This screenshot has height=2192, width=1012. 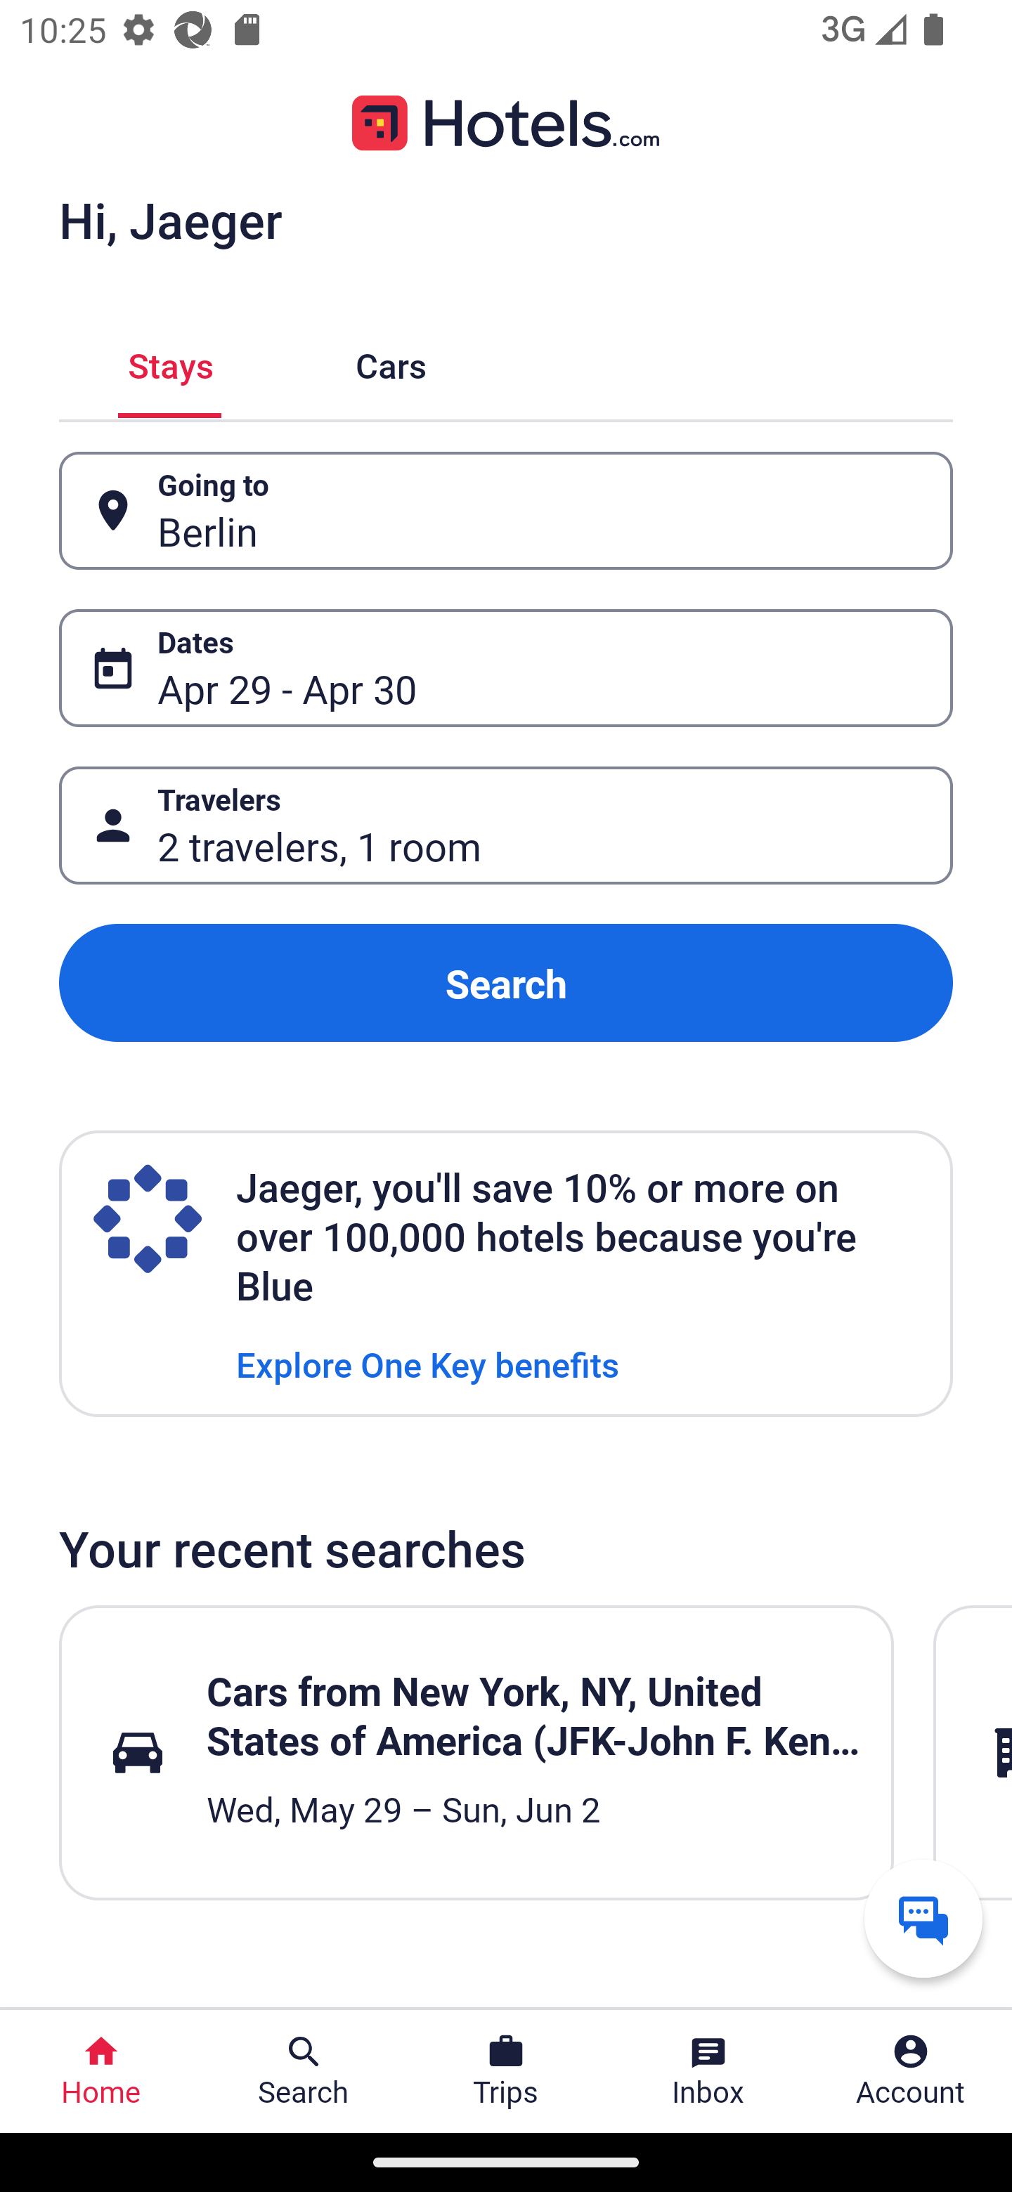 What do you see at coordinates (506, 510) in the screenshot?
I see `Going to Button Berlin` at bounding box center [506, 510].